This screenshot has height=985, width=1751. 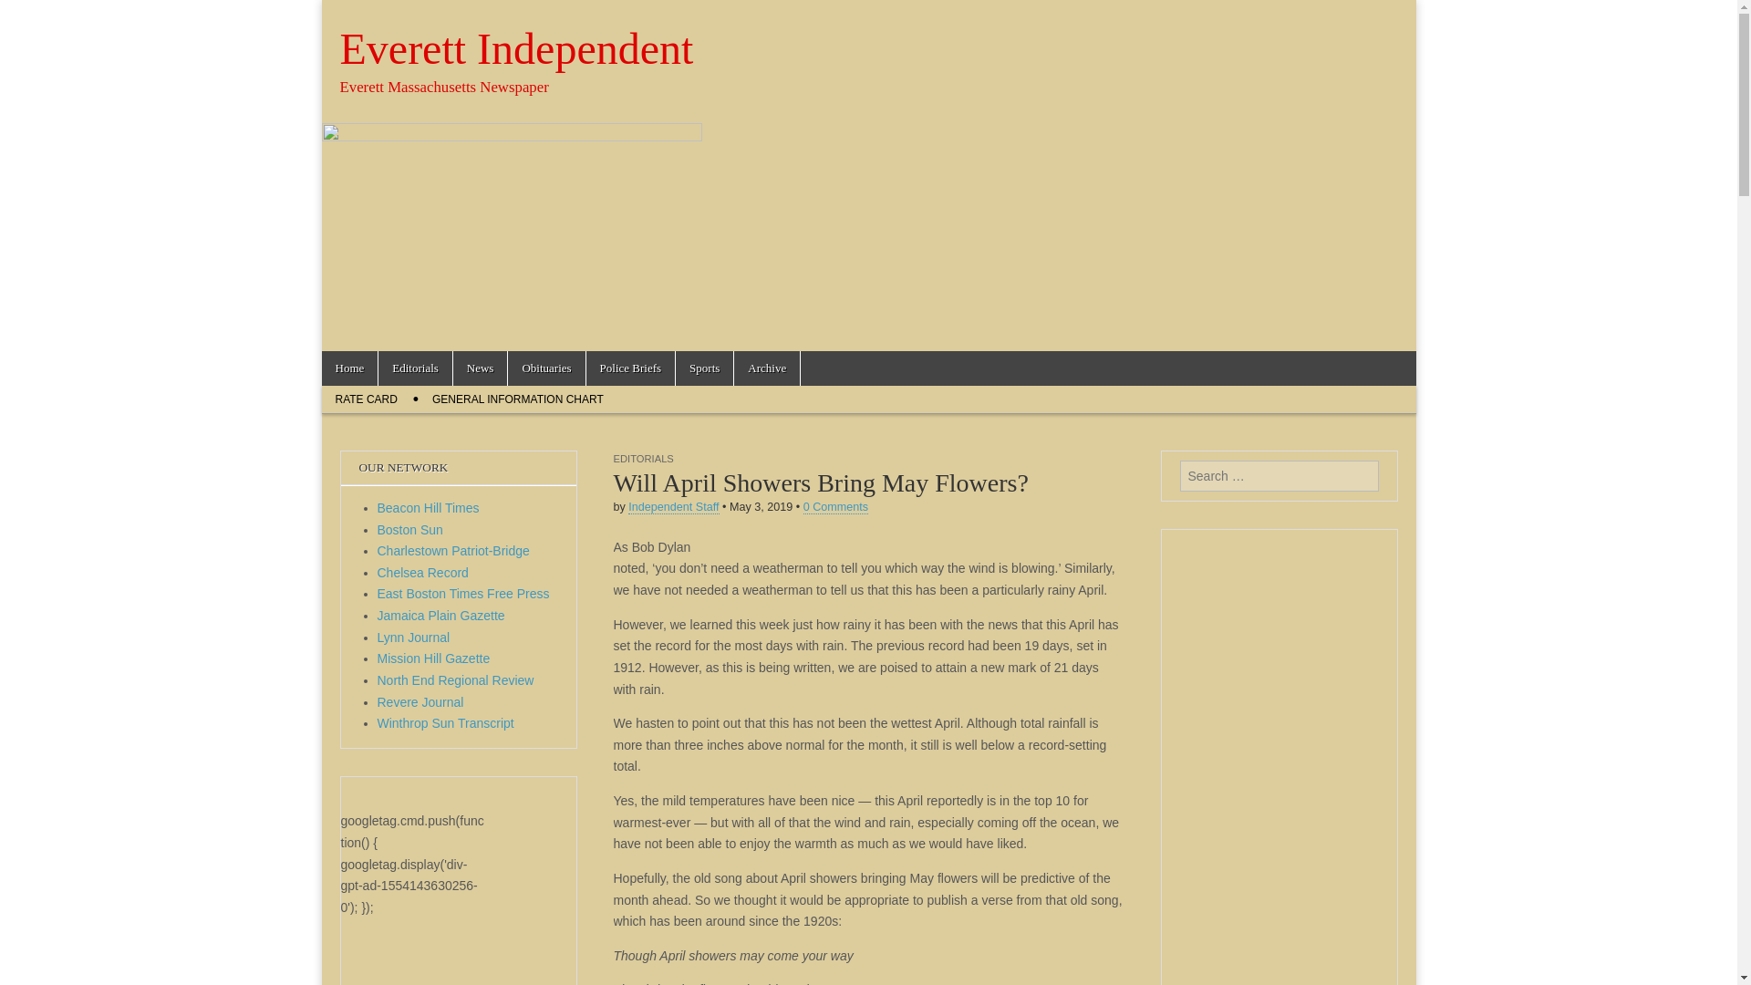 I want to click on Charlestown Patriot-Bridge, so click(x=454, y=551).